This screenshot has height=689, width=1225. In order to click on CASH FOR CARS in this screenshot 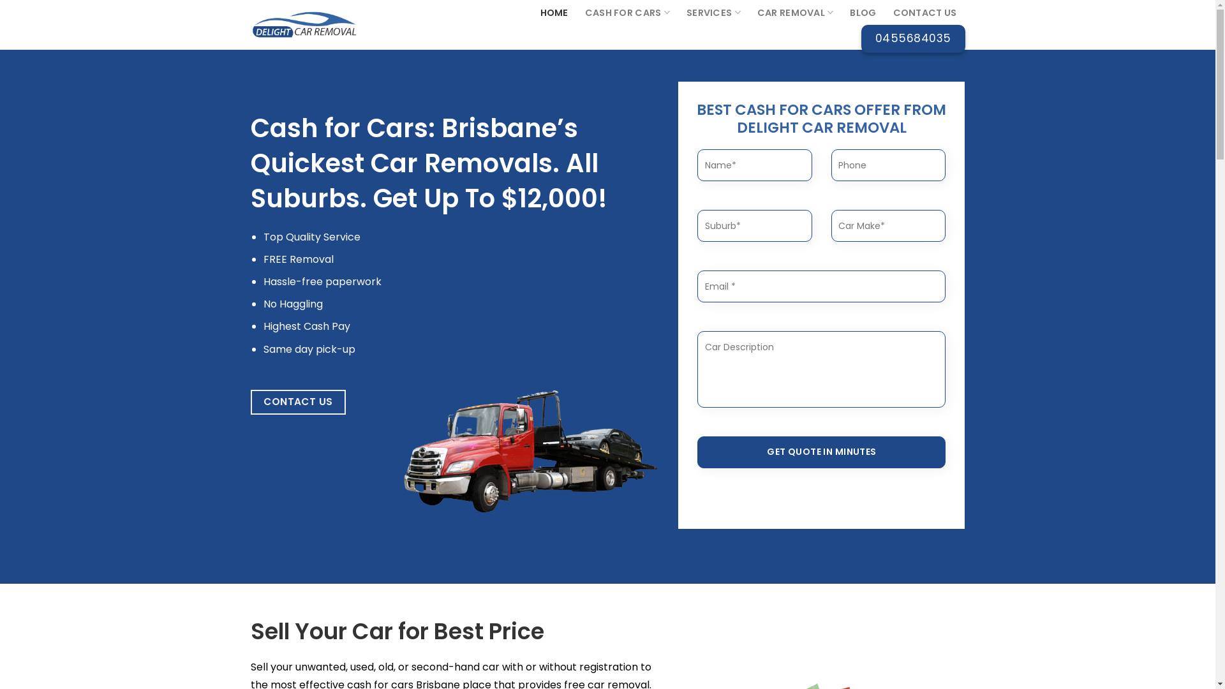, I will do `click(628, 12)`.